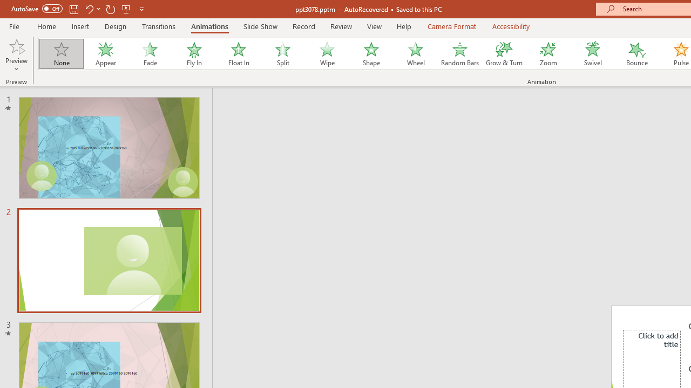  I want to click on Grow & Turn, so click(504, 54).